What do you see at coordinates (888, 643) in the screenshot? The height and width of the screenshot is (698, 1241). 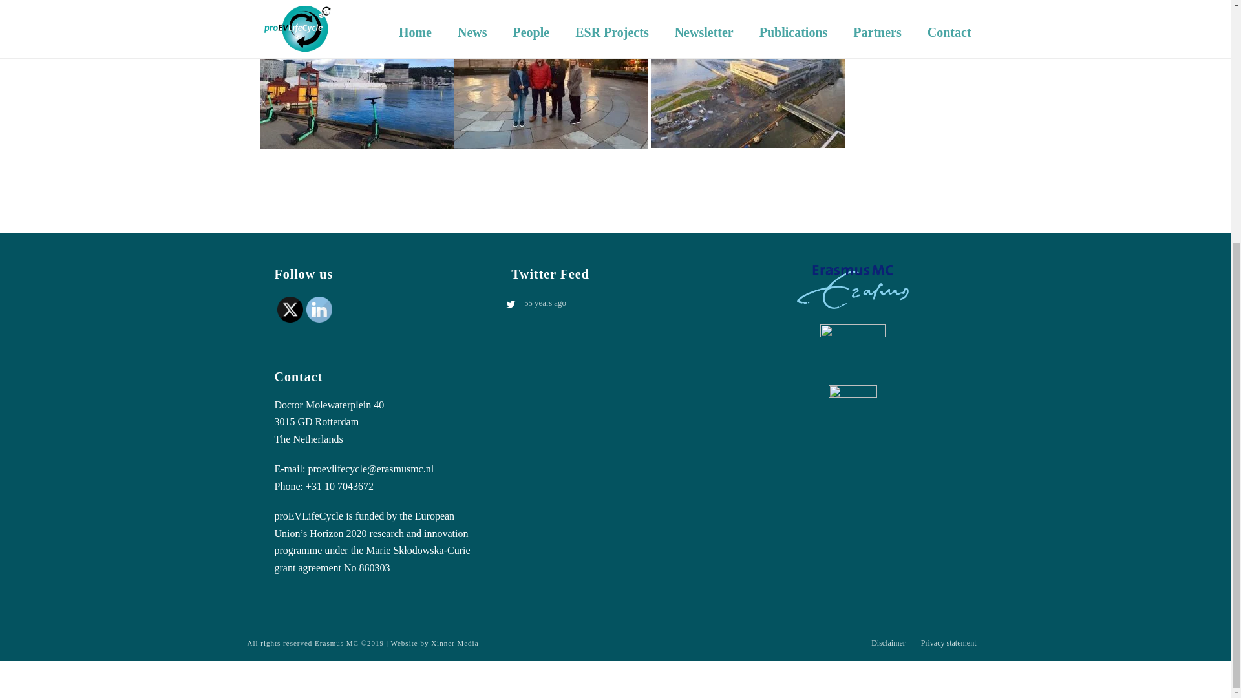 I see `Disclaimer` at bounding box center [888, 643].